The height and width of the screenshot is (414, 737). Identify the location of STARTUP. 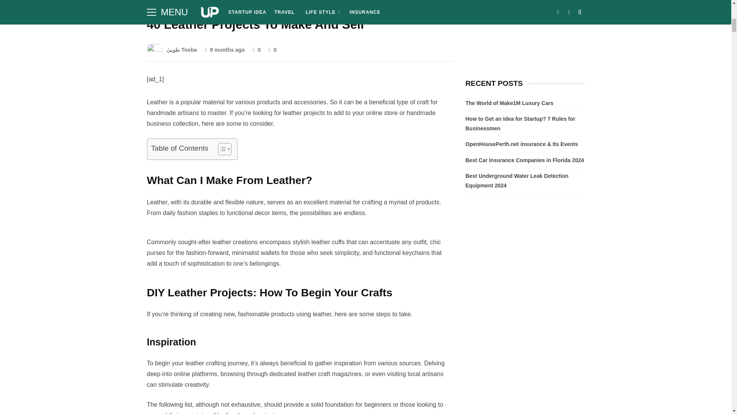
(163, 3).